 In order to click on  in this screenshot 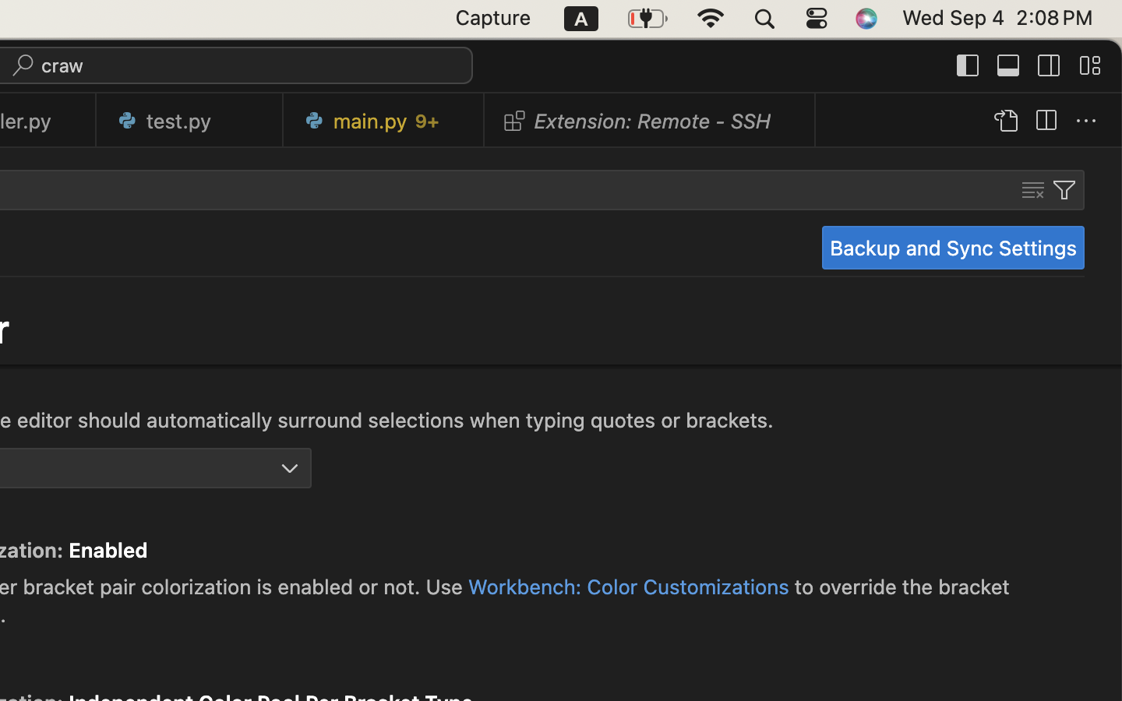, I will do `click(1086, 122)`.